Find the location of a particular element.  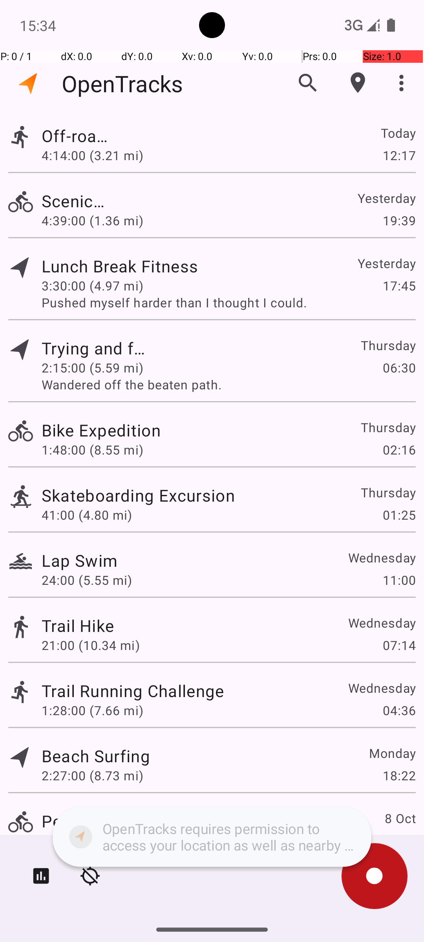

Scenic Cycling is located at coordinates (78, 201).